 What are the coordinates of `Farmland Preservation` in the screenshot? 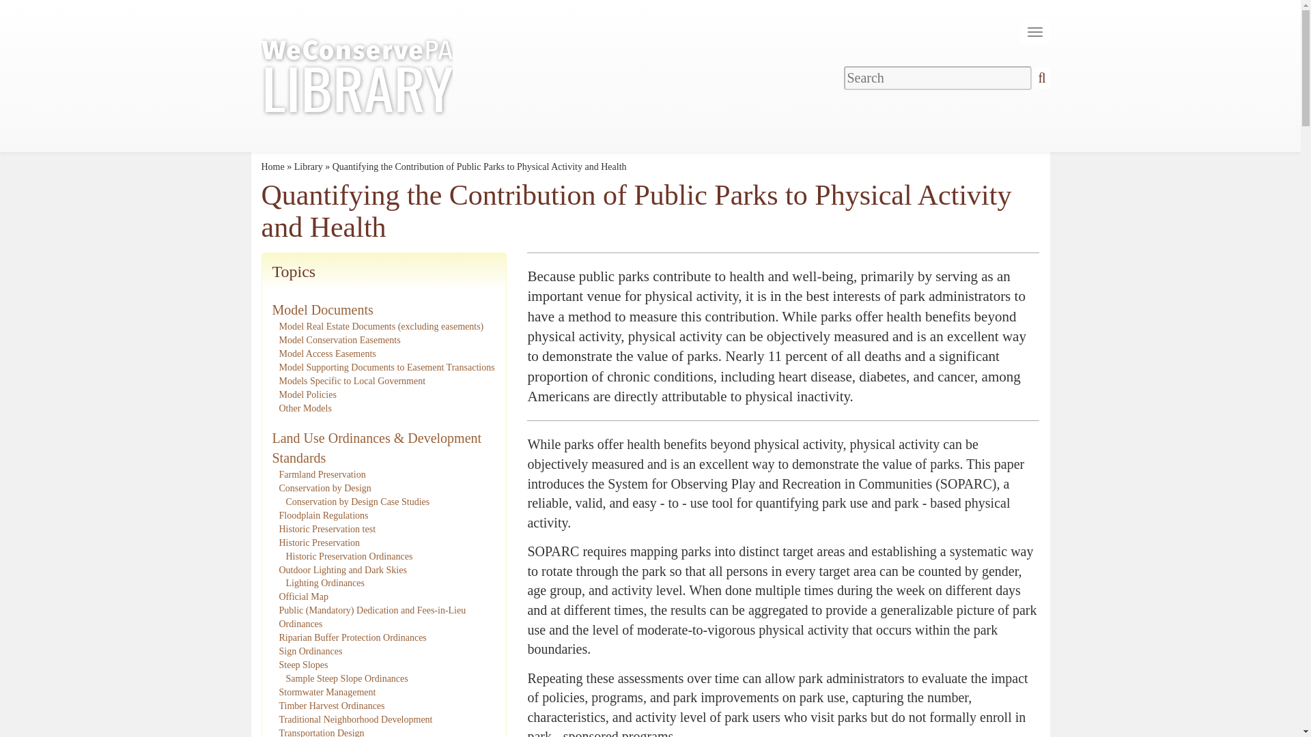 It's located at (322, 474).